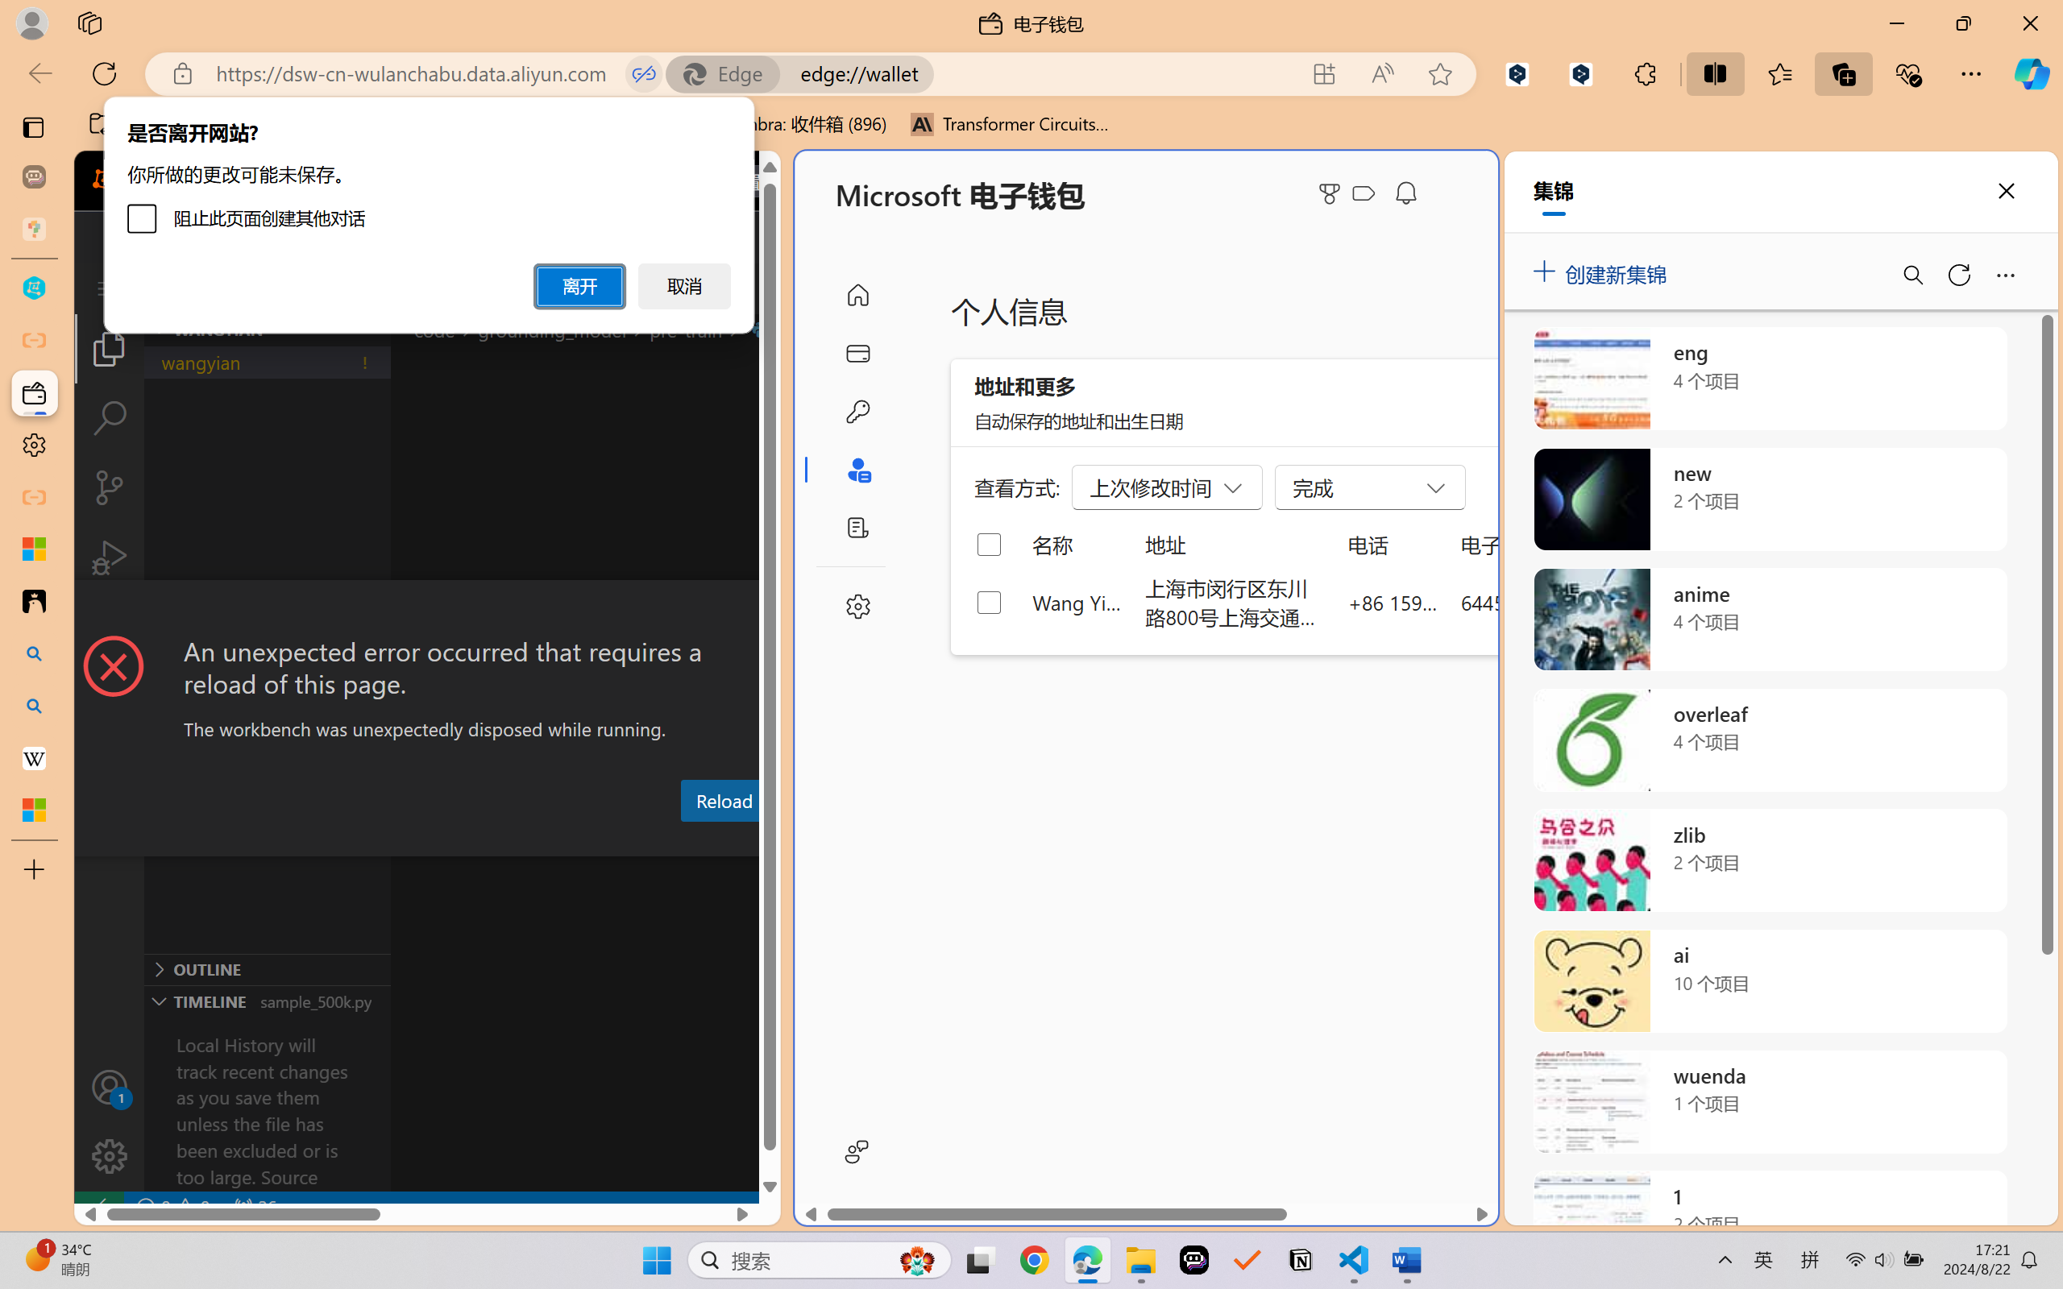  Describe the element at coordinates (1034, 1260) in the screenshot. I see `Google Chrome` at that location.